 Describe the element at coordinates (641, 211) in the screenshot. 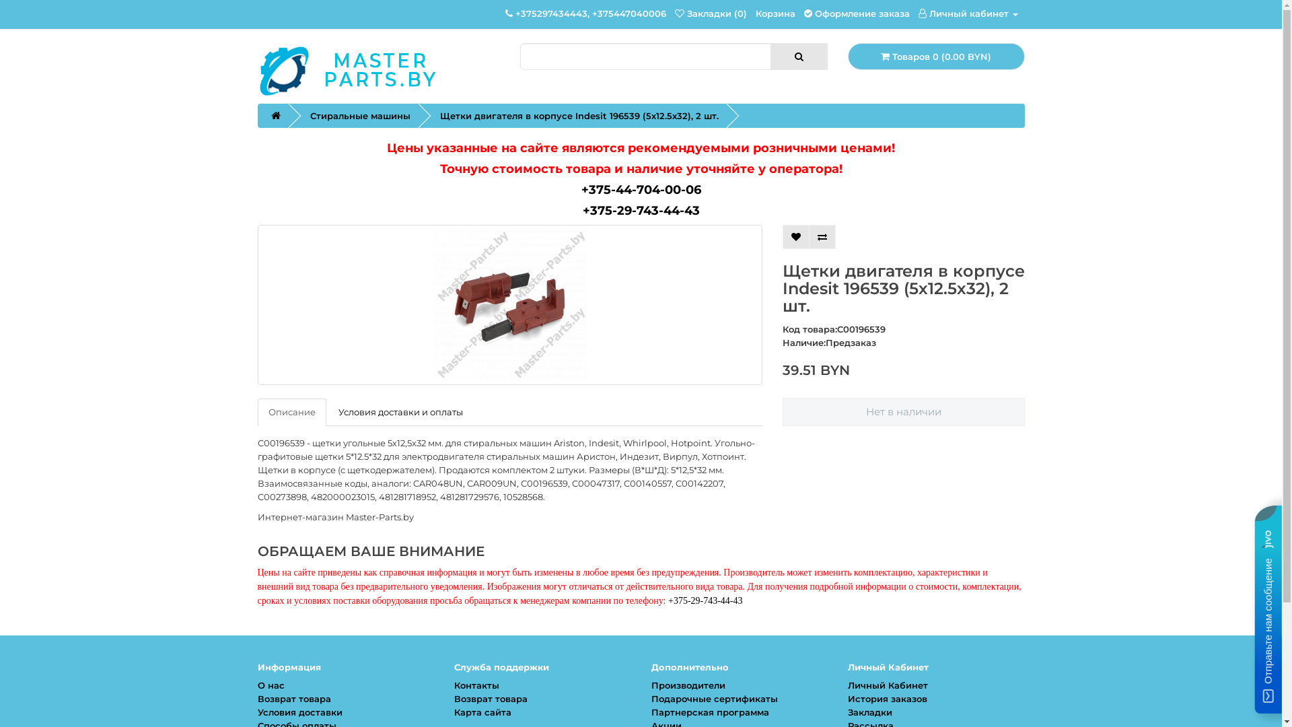

I see `+375-29-743-44-43` at that location.